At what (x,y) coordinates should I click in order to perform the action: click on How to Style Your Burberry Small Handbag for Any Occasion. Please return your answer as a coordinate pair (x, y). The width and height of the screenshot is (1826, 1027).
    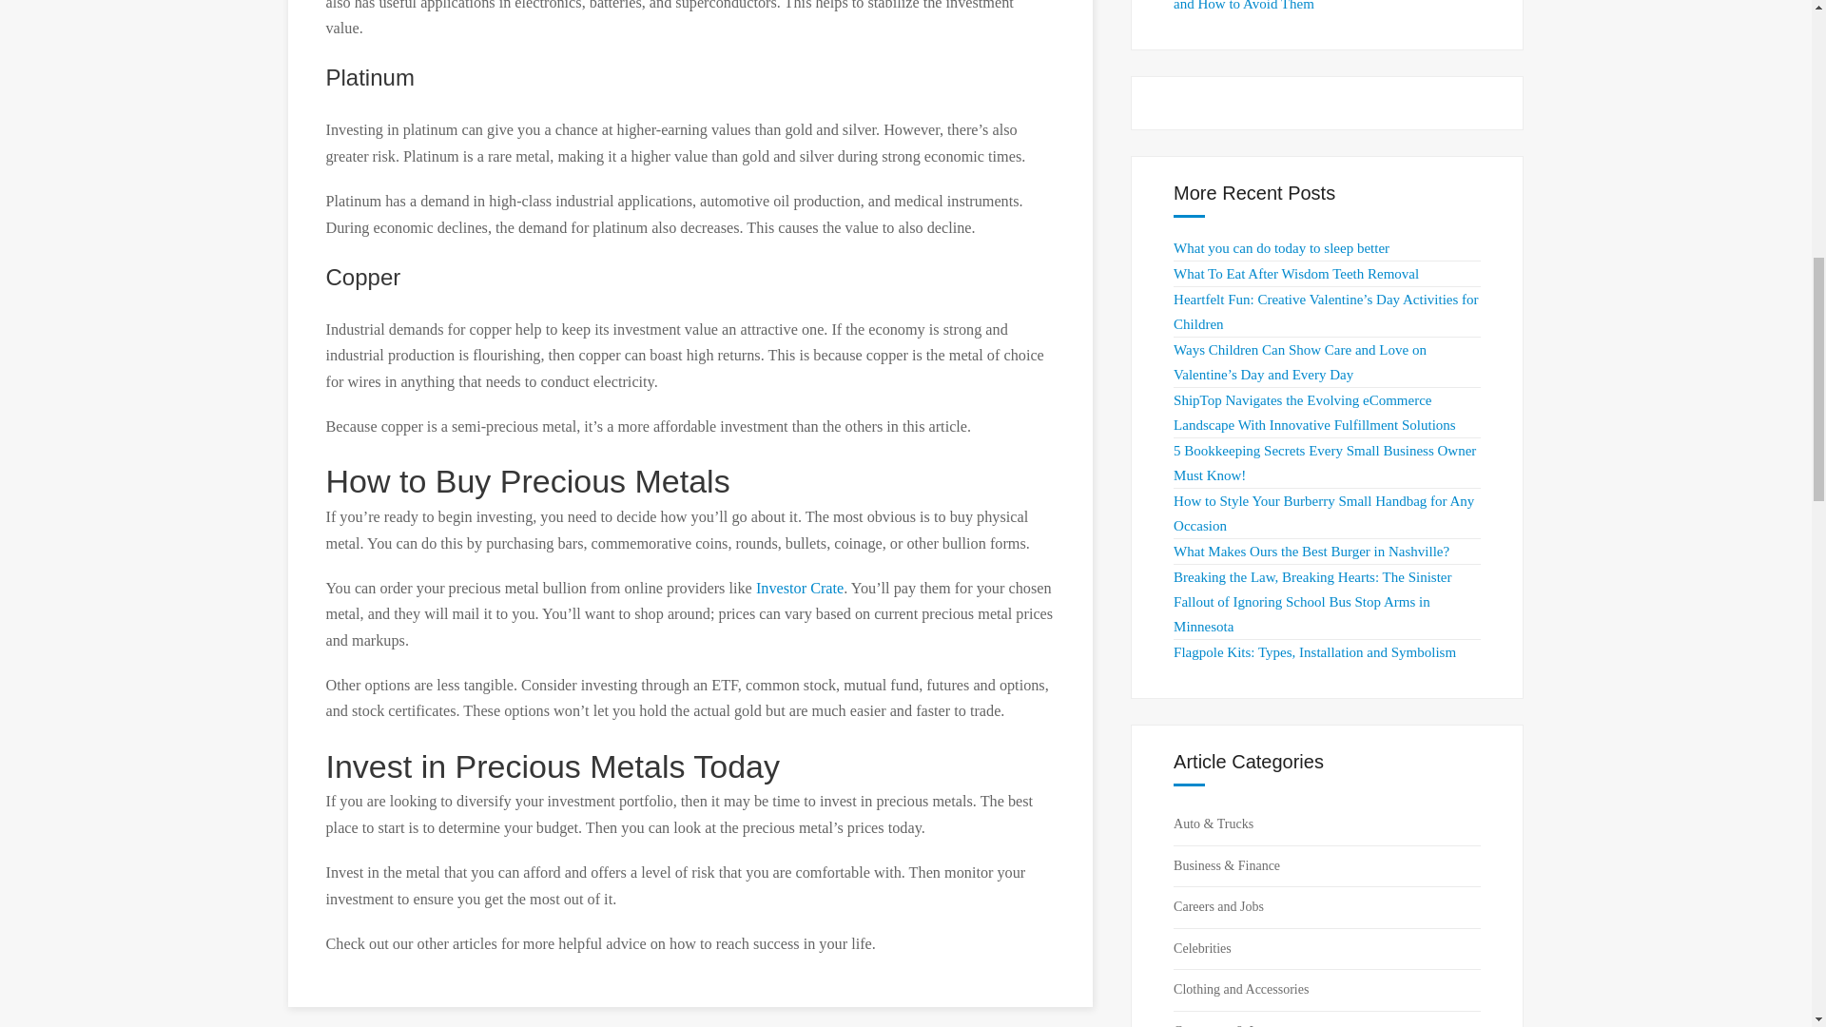
    Looking at the image, I should click on (1324, 513).